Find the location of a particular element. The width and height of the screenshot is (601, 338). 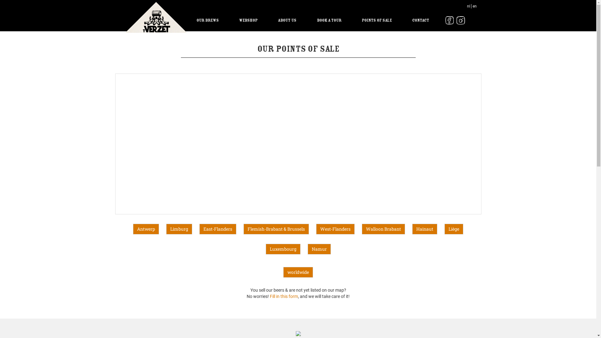

nl is located at coordinates (469, 6).